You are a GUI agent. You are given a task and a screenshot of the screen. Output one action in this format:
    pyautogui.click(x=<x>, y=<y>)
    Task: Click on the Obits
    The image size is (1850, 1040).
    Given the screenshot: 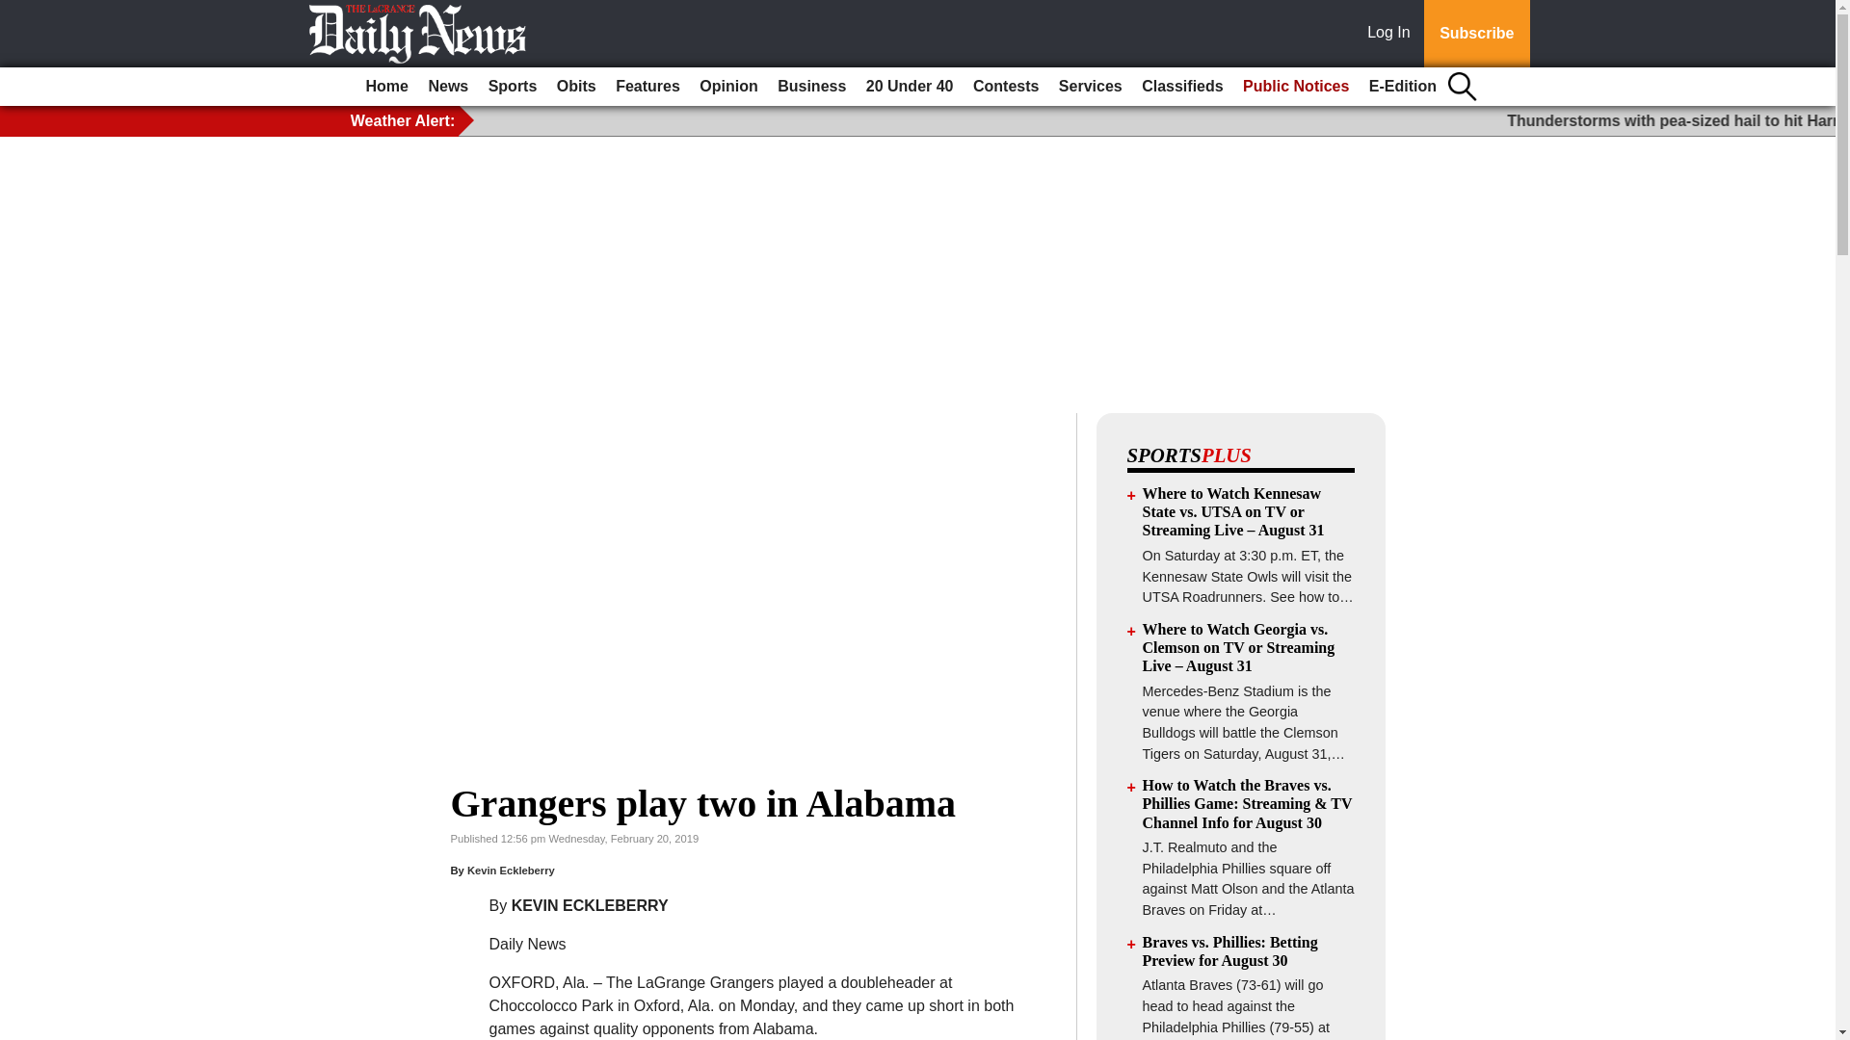 What is the action you would take?
    pyautogui.click(x=576, y=87)
    